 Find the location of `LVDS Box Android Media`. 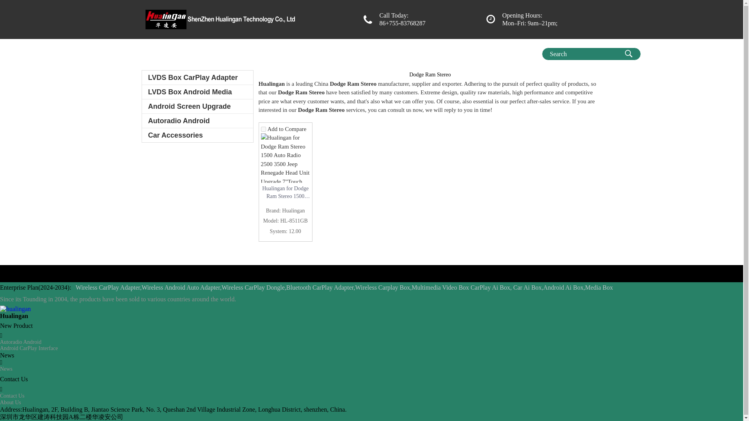

LVDS Box Android Media is located at coordinates (197, 92).